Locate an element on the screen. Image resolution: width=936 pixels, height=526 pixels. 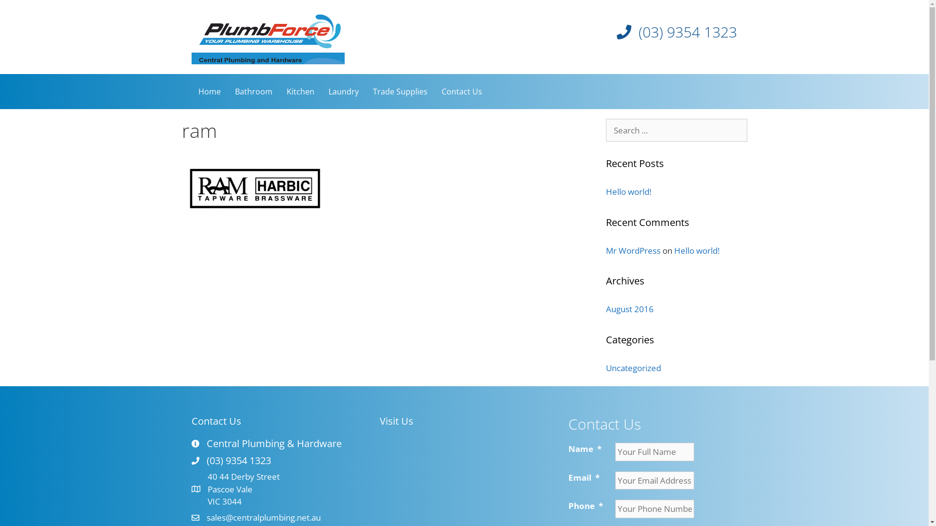
sales@centralplumbing.net.au is located at coordinates (264, 517).